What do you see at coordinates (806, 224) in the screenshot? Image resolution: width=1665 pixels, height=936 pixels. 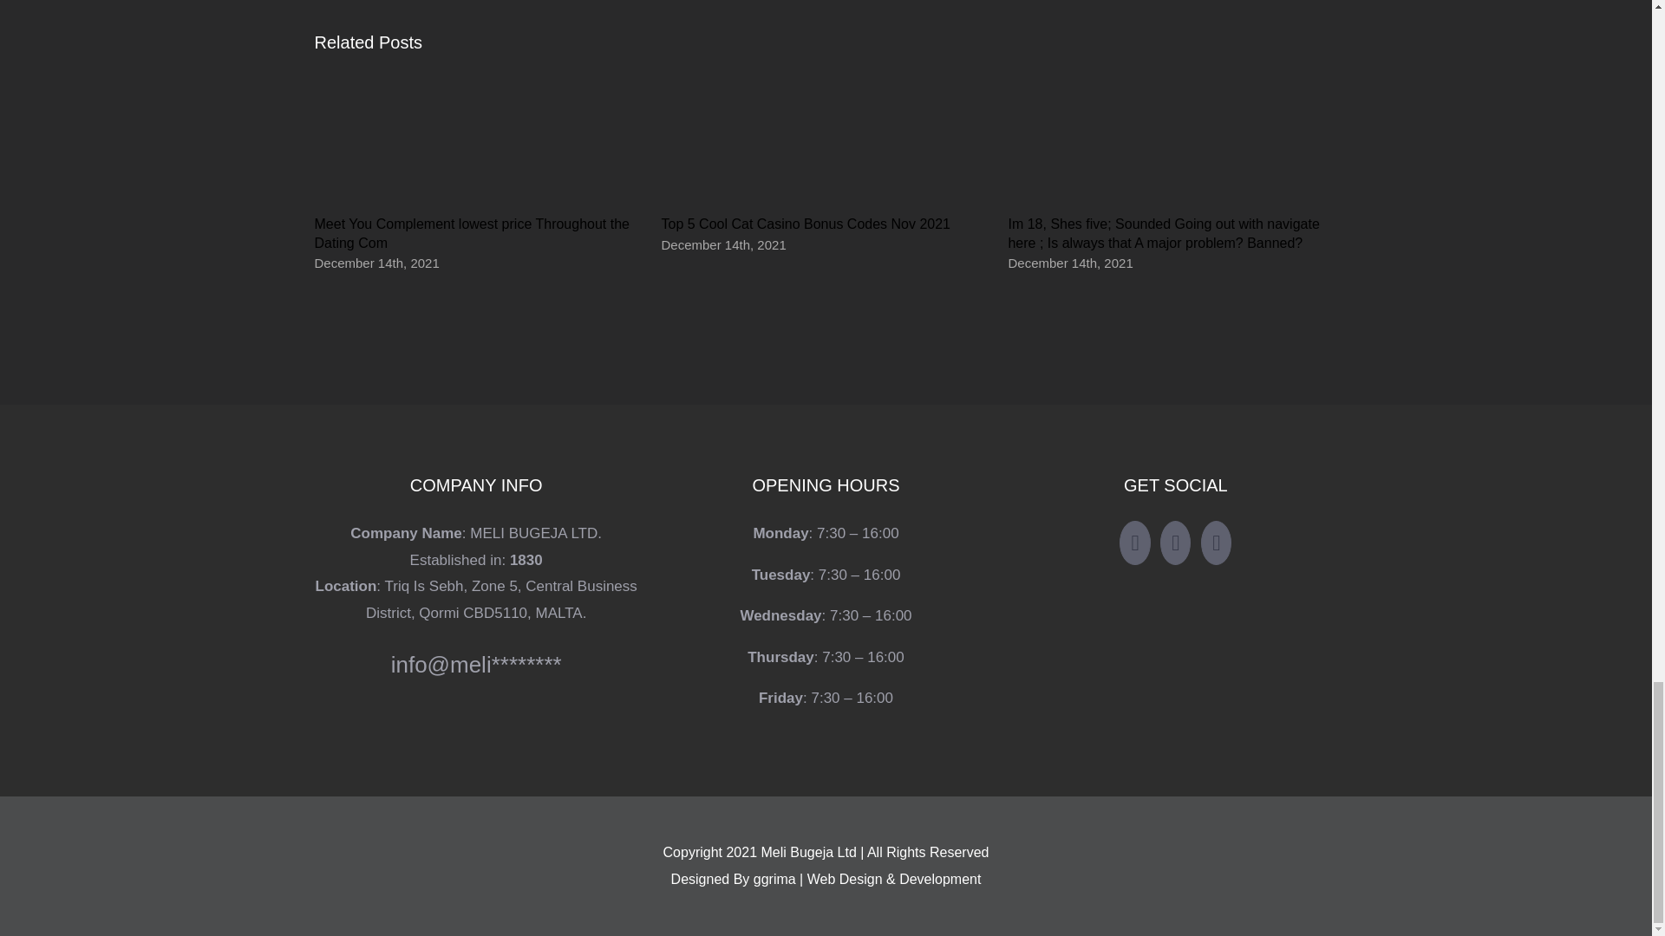 I see `Top 5 Cool Cat Casino Bonus Codes Nov 2021` at bounding box center [806, 224].